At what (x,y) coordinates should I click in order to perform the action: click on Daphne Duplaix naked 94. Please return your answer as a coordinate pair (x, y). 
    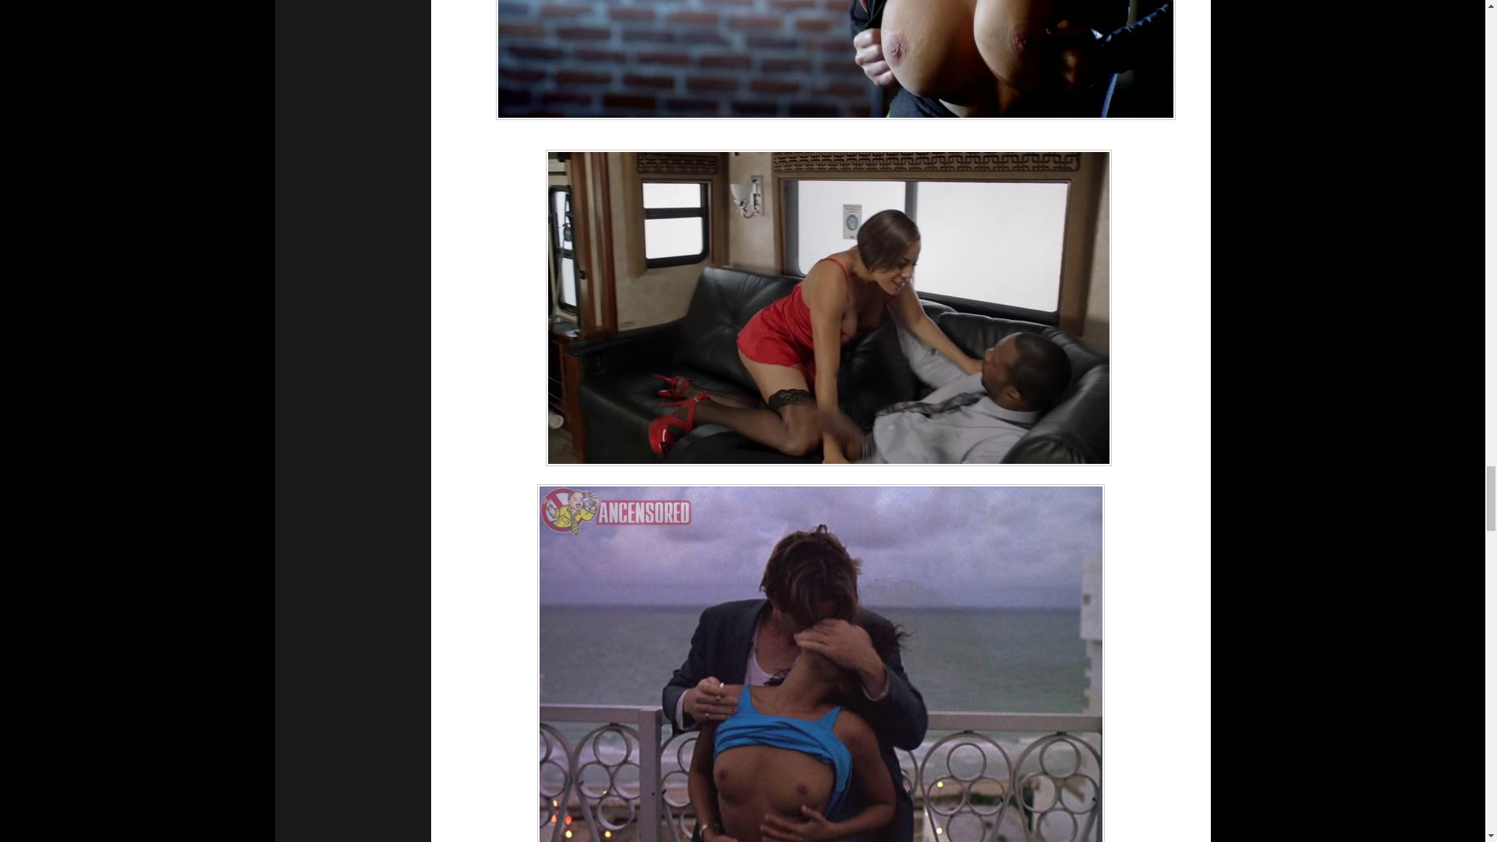
    Looking at the image, I should click on (835, 60).